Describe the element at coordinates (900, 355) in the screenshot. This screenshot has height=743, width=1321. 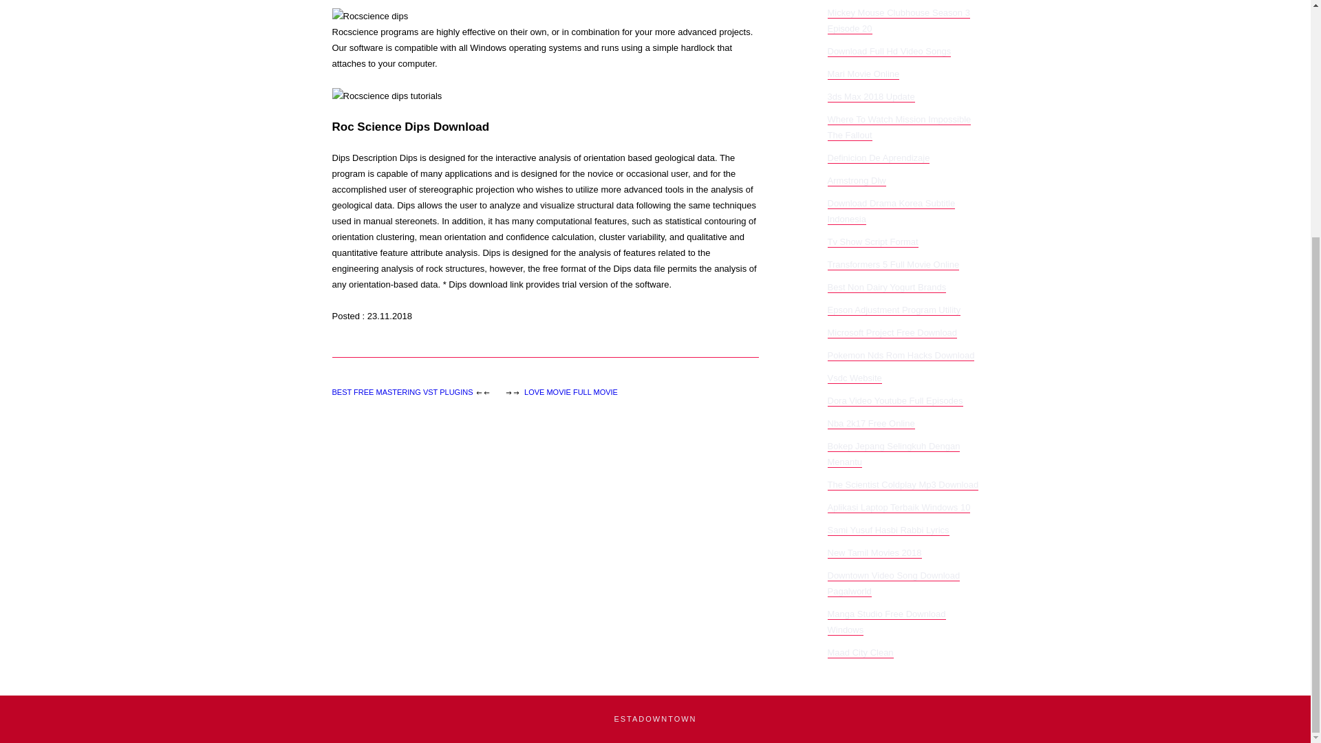
I see `Pokemon Nds Rom Hacks Download` at that location.